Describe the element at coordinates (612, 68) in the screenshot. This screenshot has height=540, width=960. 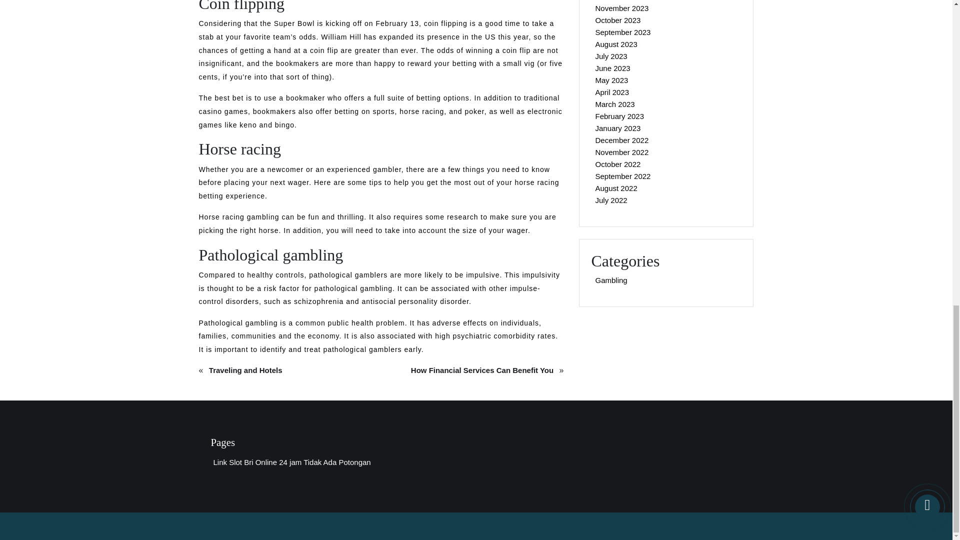
I see `June 2023` at that location.